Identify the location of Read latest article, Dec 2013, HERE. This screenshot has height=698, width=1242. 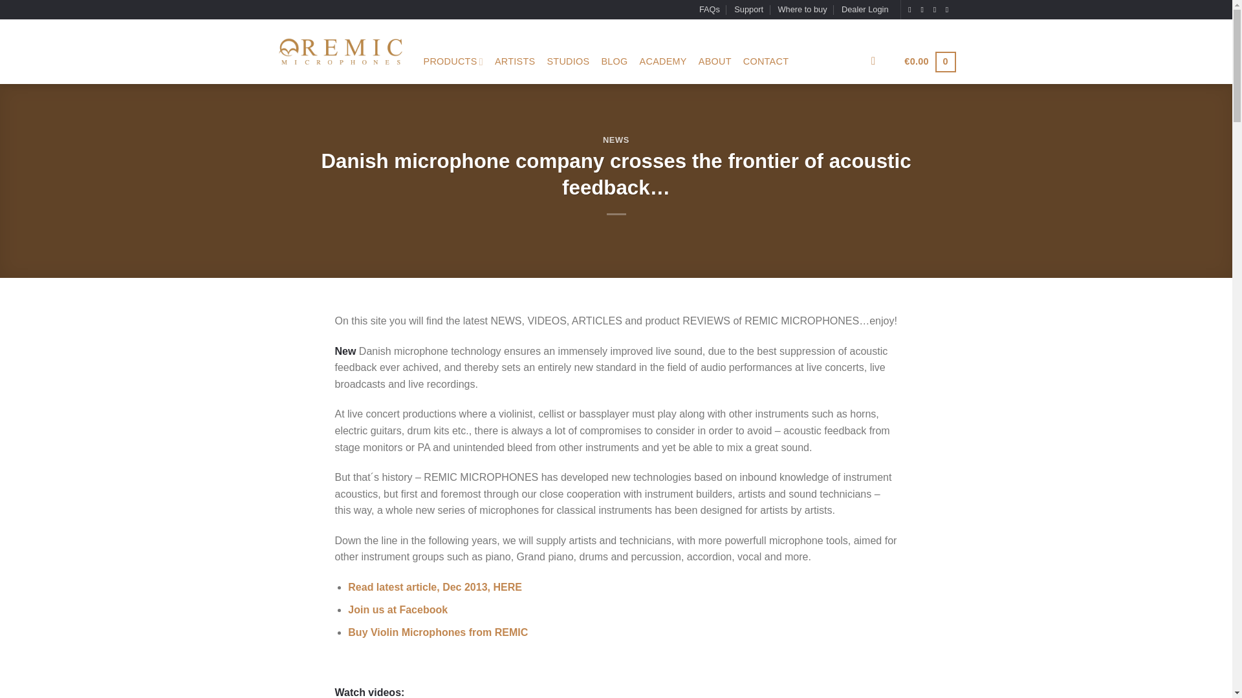
(435, 587).